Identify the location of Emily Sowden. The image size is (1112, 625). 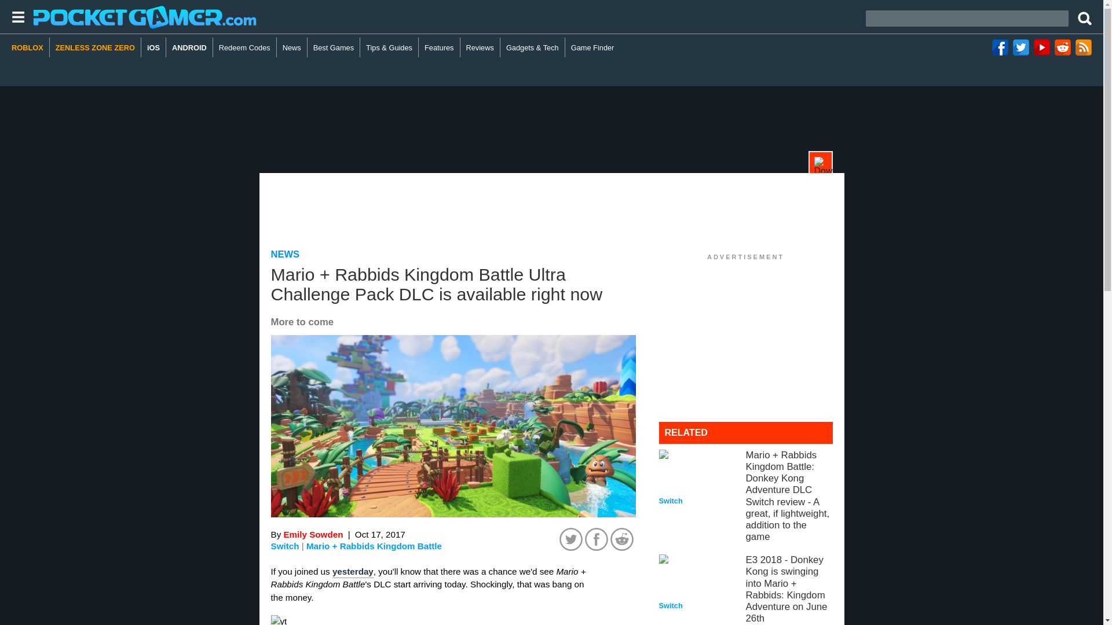
(313, 534).